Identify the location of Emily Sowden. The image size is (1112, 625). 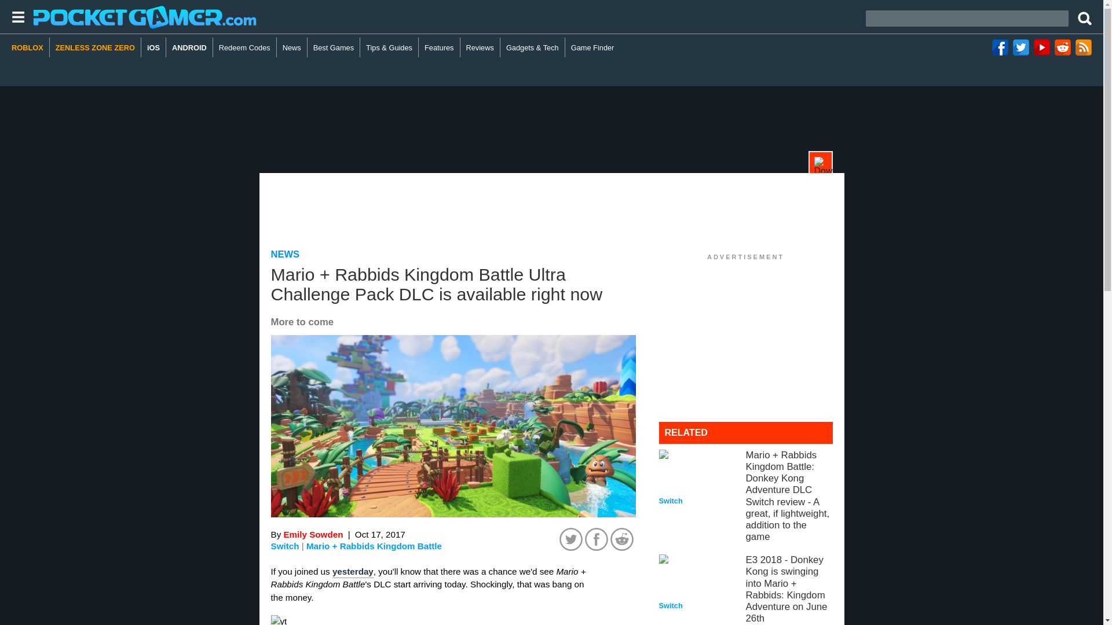
(313, 534).